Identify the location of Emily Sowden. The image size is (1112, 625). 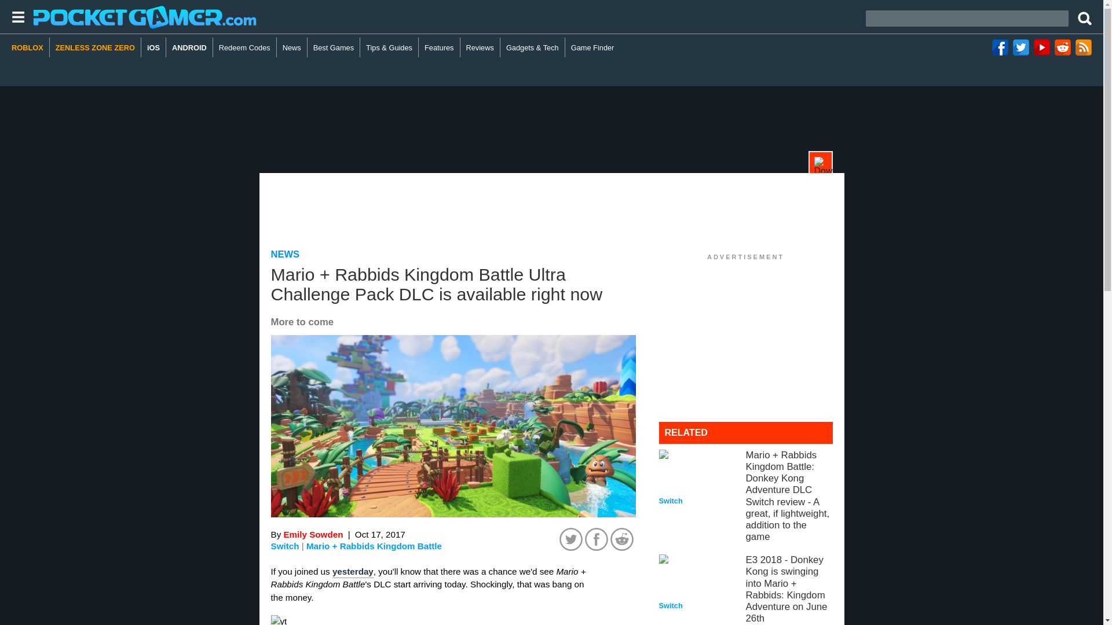
(313, 534).